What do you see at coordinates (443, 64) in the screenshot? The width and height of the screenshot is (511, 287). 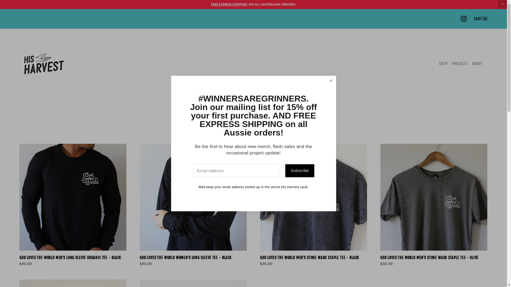 I see `SHOP` at bounding box center [443, 64].